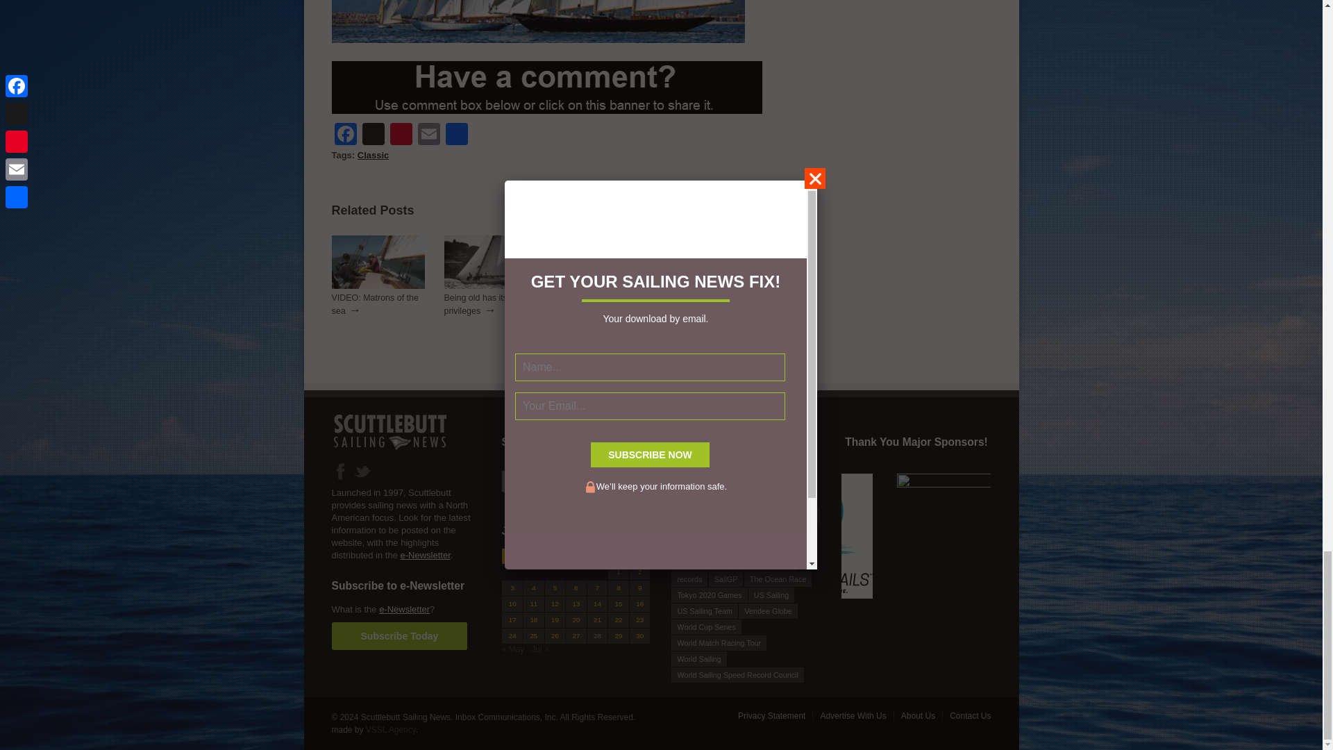 Image resolution: width=1333 pixels, height=750 pixels. Describe the element at coordinates (374, 135) in the screenshot. I see `X` at that location.